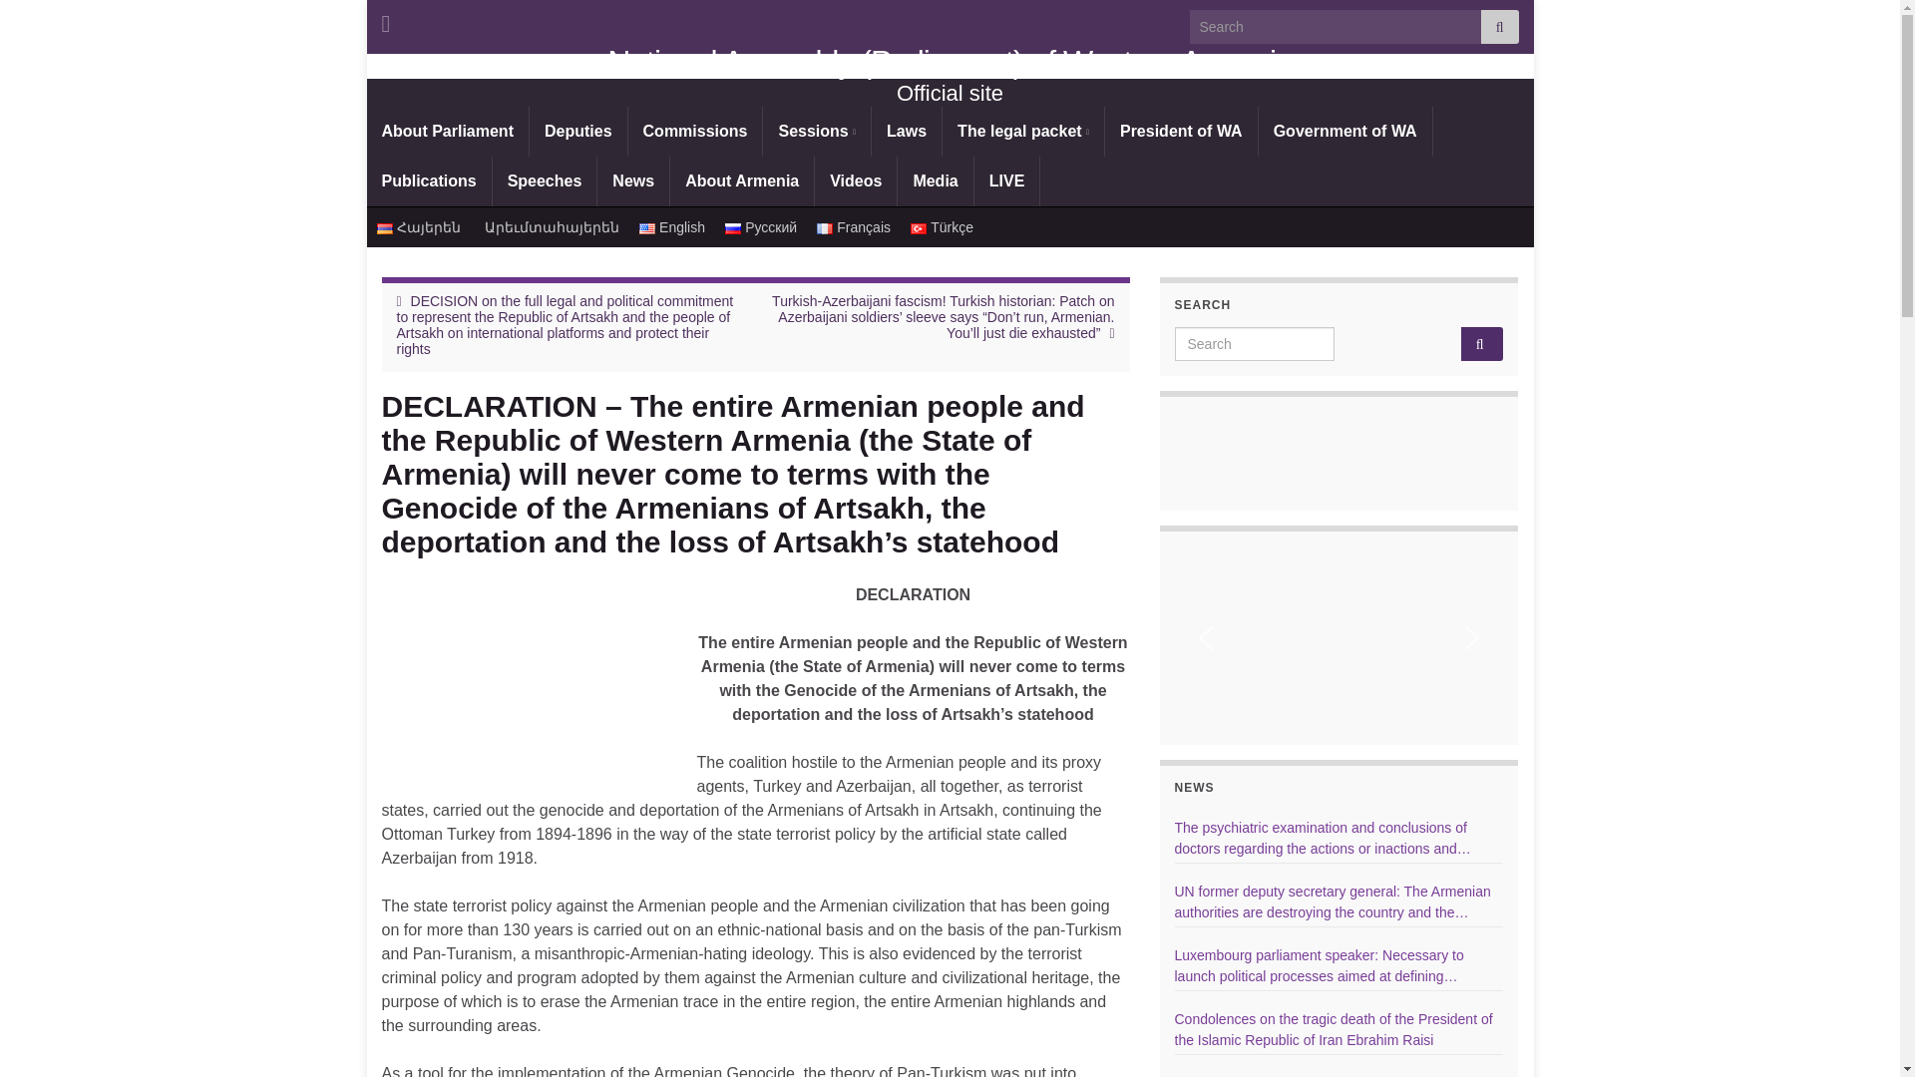 This screenshot has height=1077, width=1915. Describe the element at coordinates (1181, 131) in the screenshot. I see `President of WA` at that location.